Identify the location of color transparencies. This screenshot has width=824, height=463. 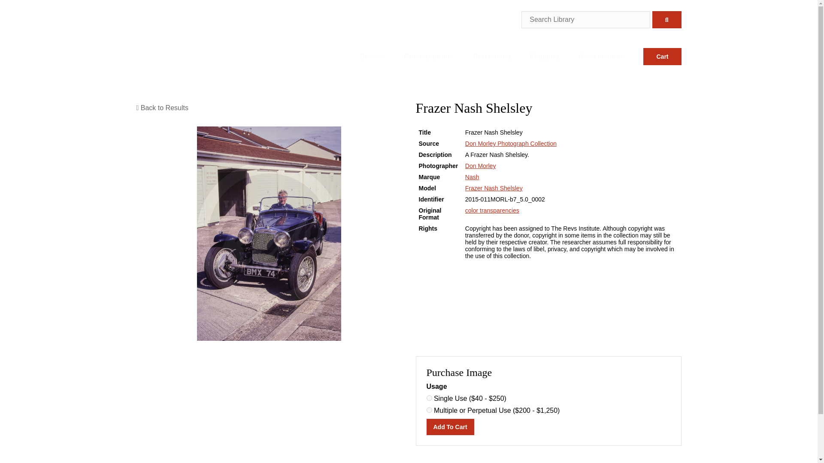
(492, 210).